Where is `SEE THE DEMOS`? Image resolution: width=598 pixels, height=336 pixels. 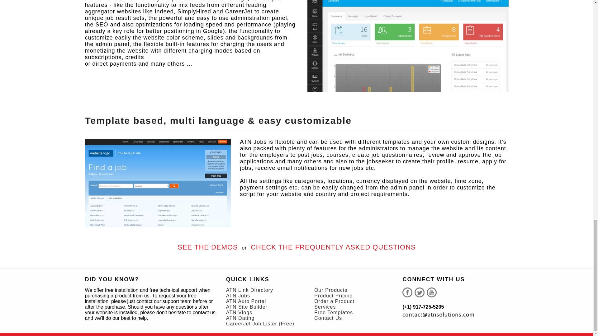 SEE THE DEMOS is located at coordinates (207, 247).